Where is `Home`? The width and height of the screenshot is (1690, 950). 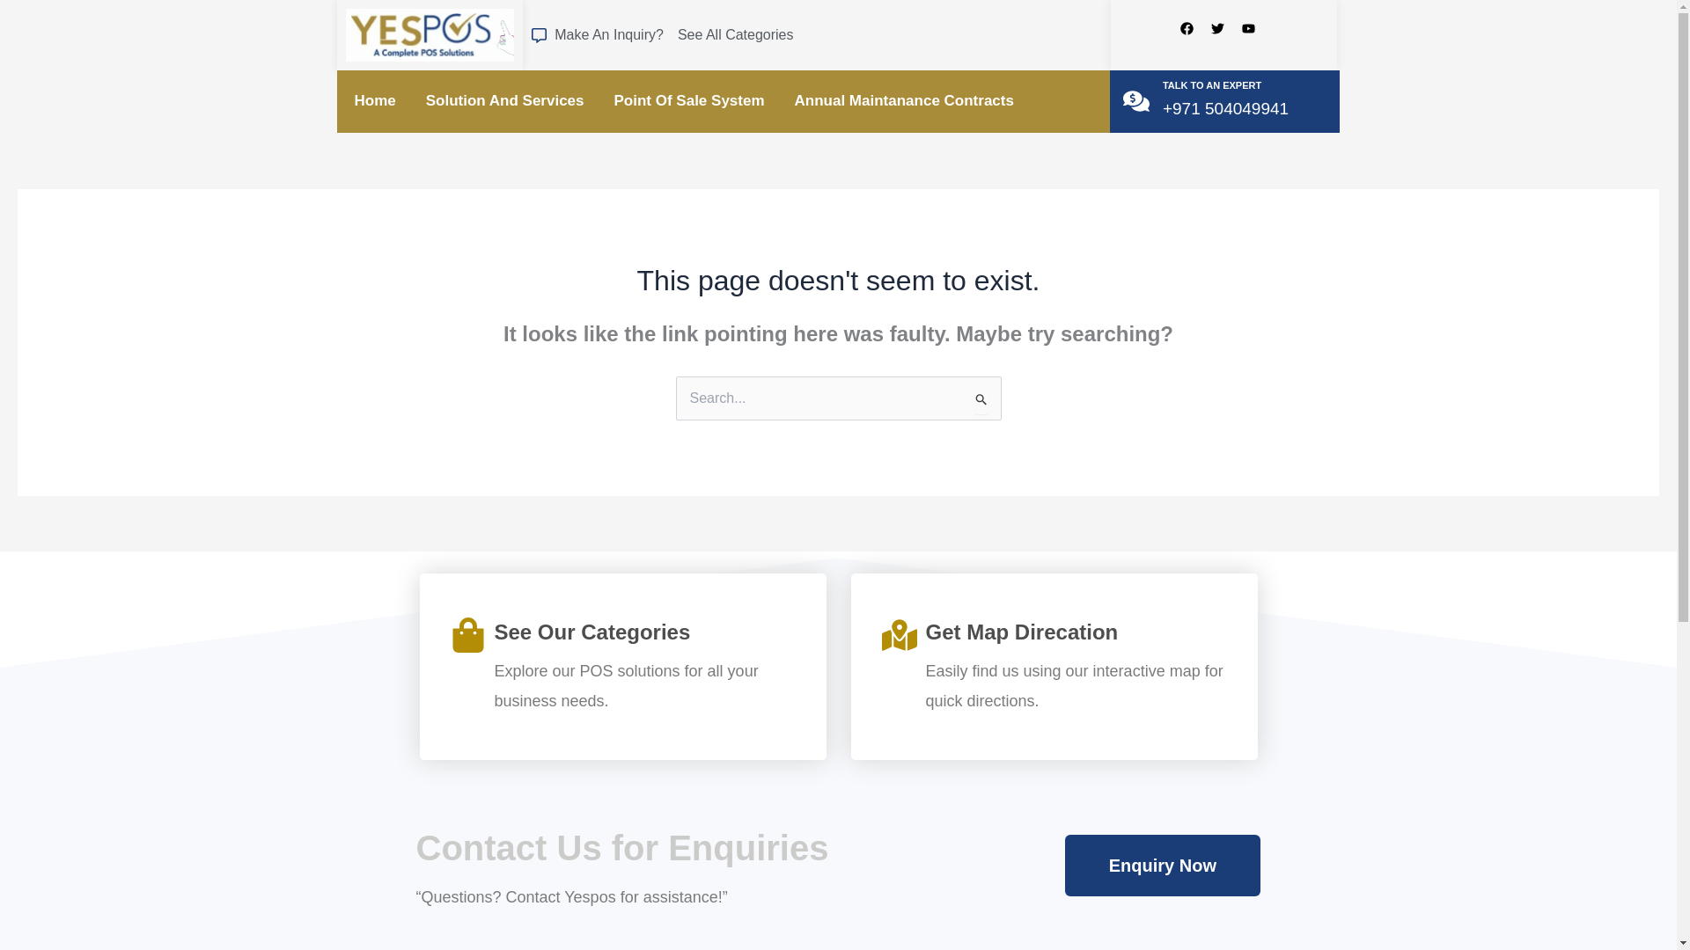 Home is located at coordinates (373, 101).